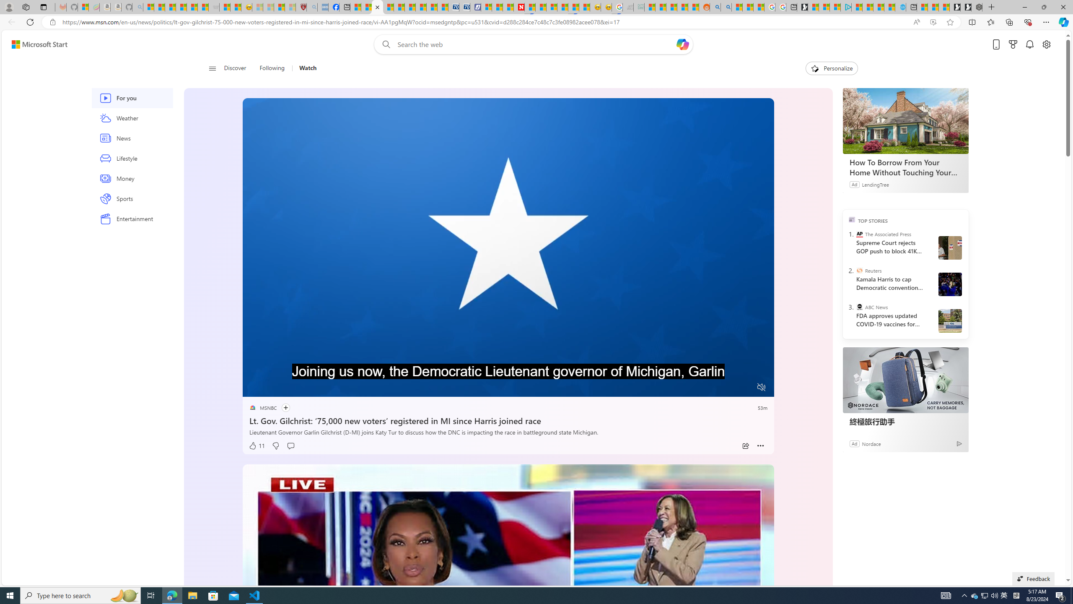 Image resolution: width=1073 pixels, height=604 pixels. What do you see at coordinates (508, 377) in the screenshot?
I see `Progress Bar` at bounding box center [508, 377].